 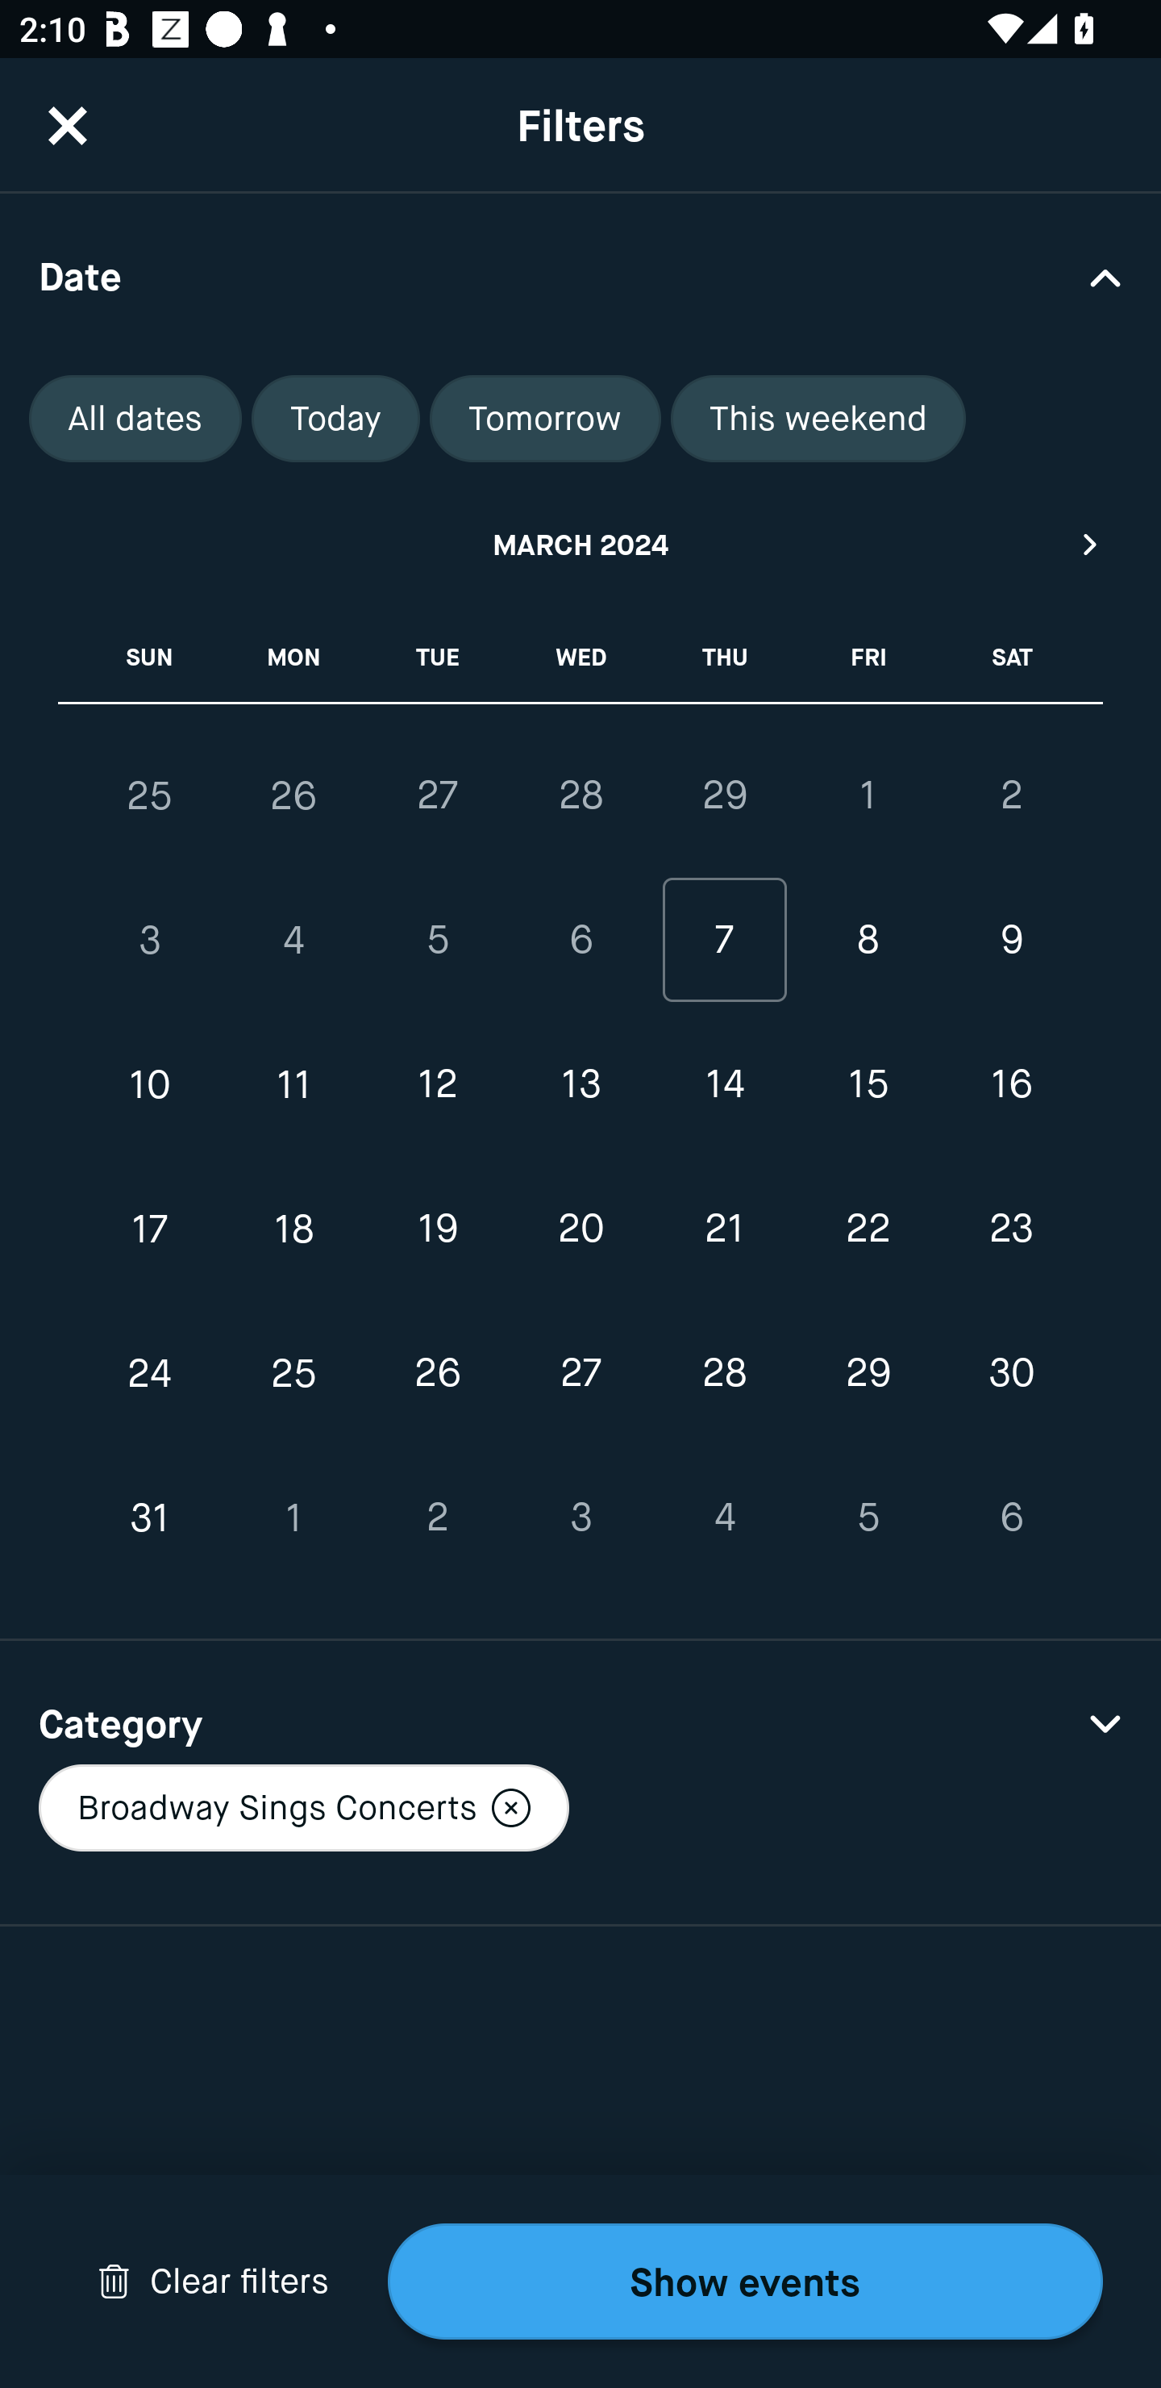 What do you see at coordinates (150, 795) in the screenshot?
I see `25` at bounding box center [150, 795].